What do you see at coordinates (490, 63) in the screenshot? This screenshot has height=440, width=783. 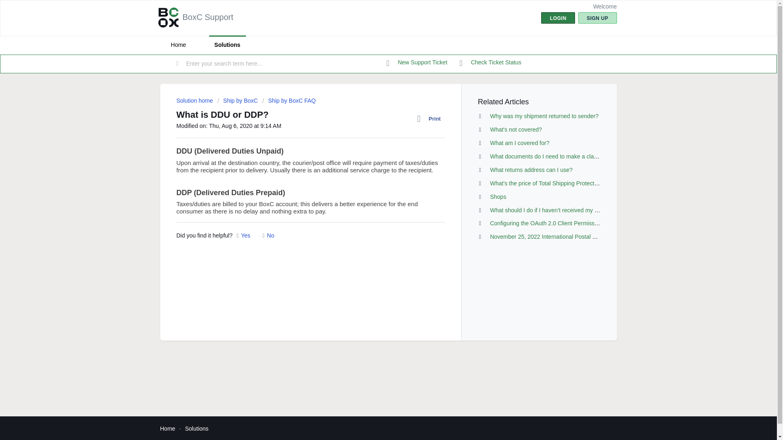 I see `Check ticket status` at bounding box center [490, 63].